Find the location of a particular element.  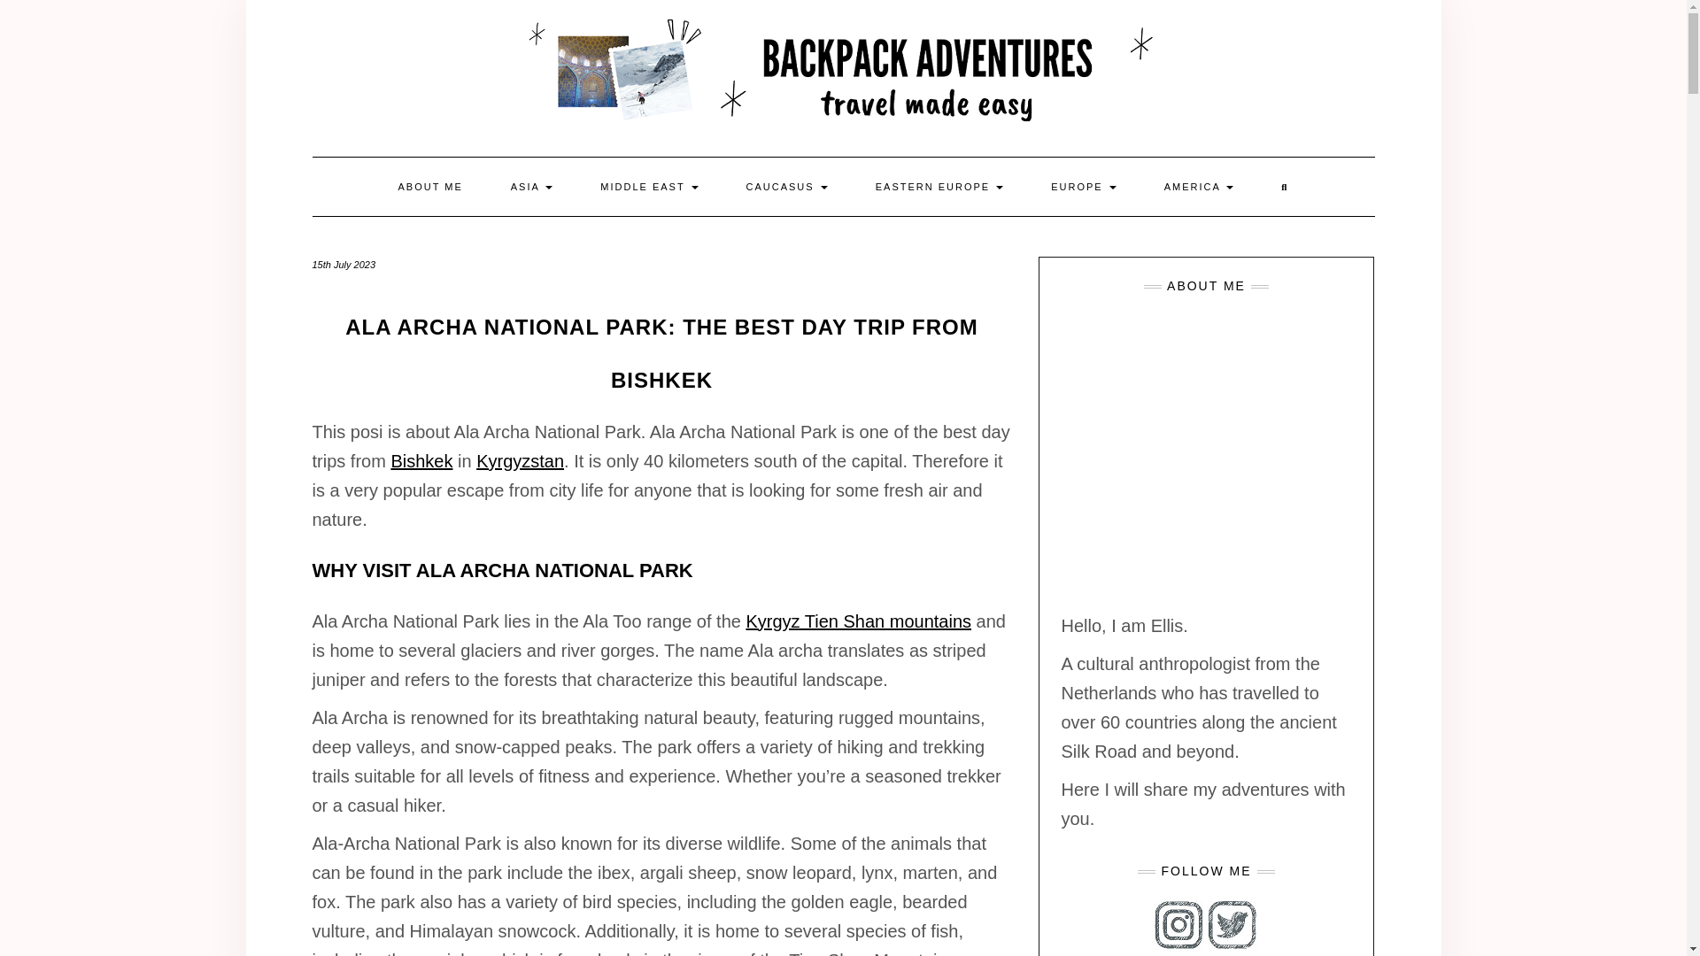

EASTERN EUROPE is located at coordinates (939, 187).